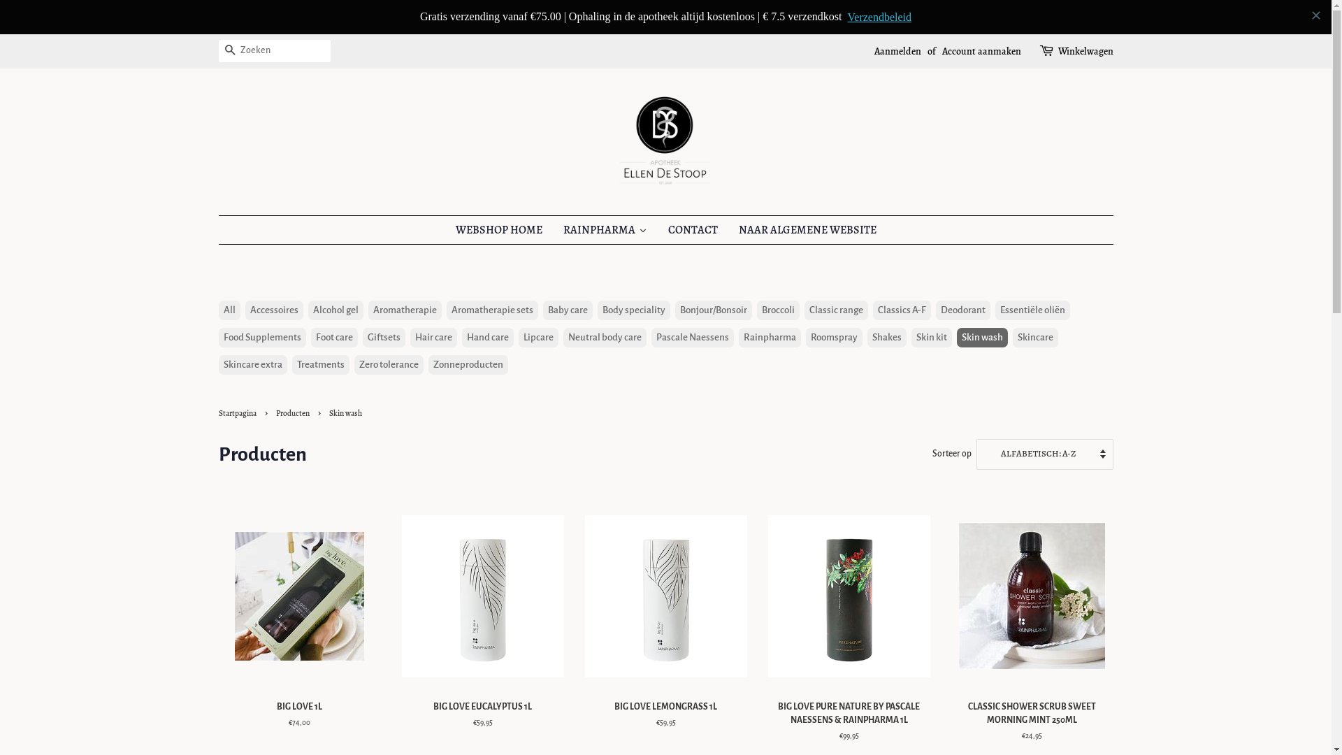 The image size is (1342, 755). Describe the element at coordinates (239, 379) in the screenshot. I see `Startpagina` at that location.